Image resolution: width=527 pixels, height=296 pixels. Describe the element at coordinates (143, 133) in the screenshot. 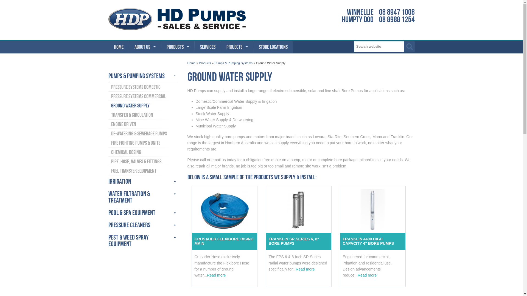

I see `DE-WATERING & SEWERAGE PUMPS` at that location.